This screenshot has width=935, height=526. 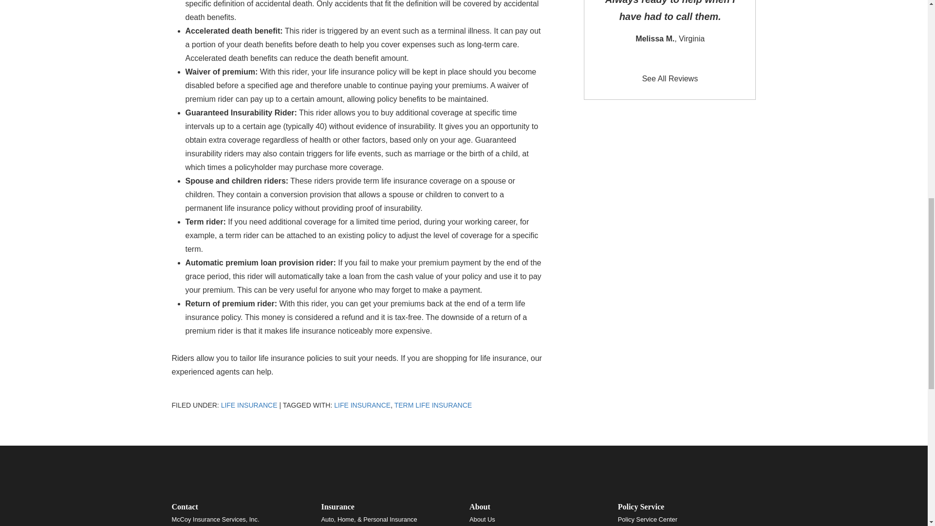 What do you see at coordinates (249, 405) in the screenshot?
I see `Life Insurance` at bounding box center [249, 405].